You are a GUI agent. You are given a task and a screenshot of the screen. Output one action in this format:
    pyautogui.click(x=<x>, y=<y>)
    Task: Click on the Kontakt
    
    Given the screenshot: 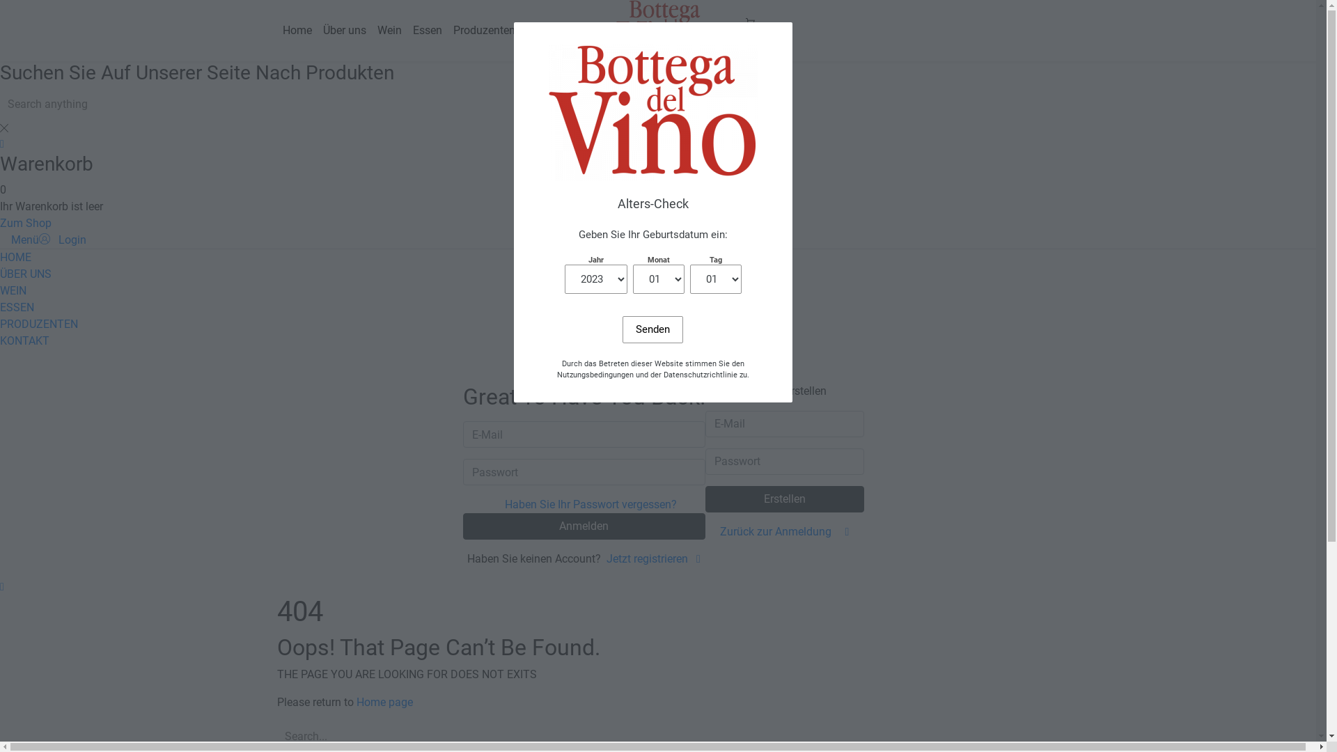 What is the action you would take?
    pyautogui.click(x=546, y=31)
    